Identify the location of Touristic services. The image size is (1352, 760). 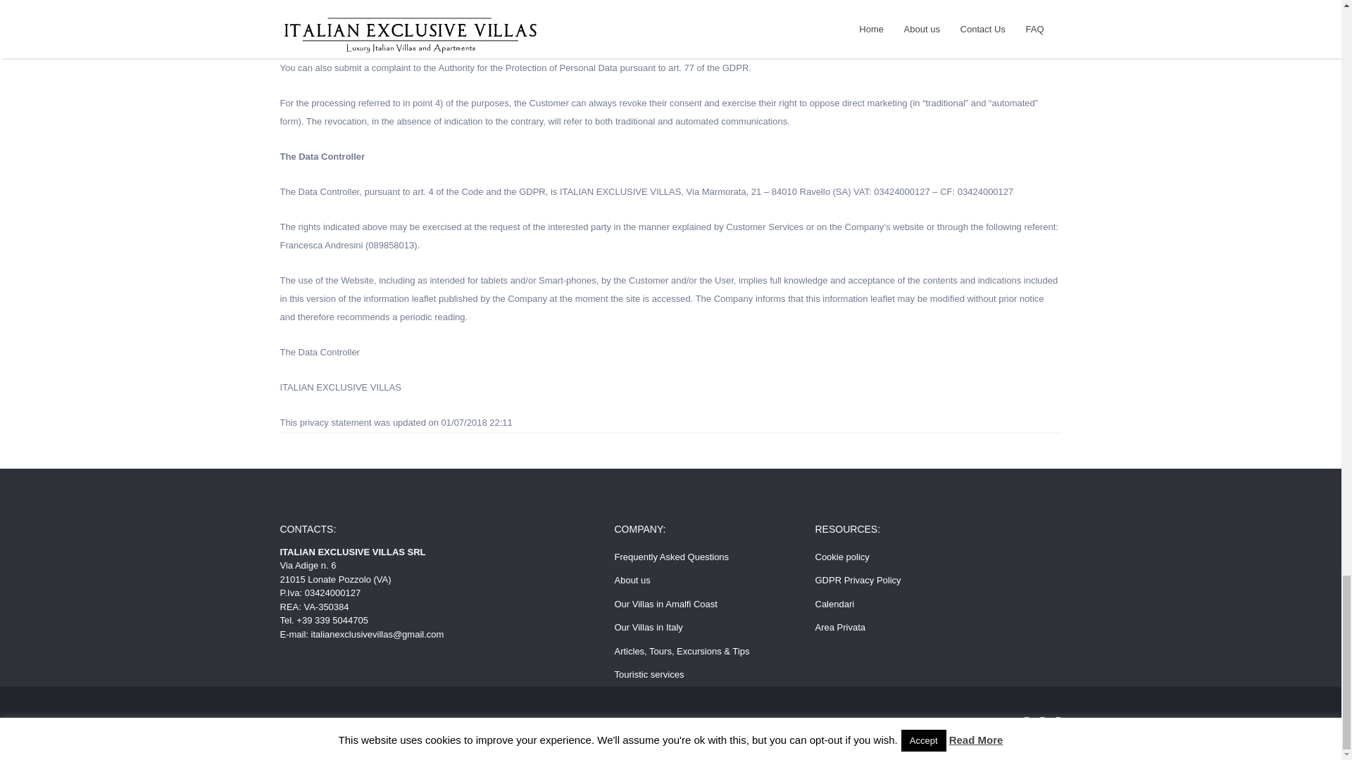
(649, 674).